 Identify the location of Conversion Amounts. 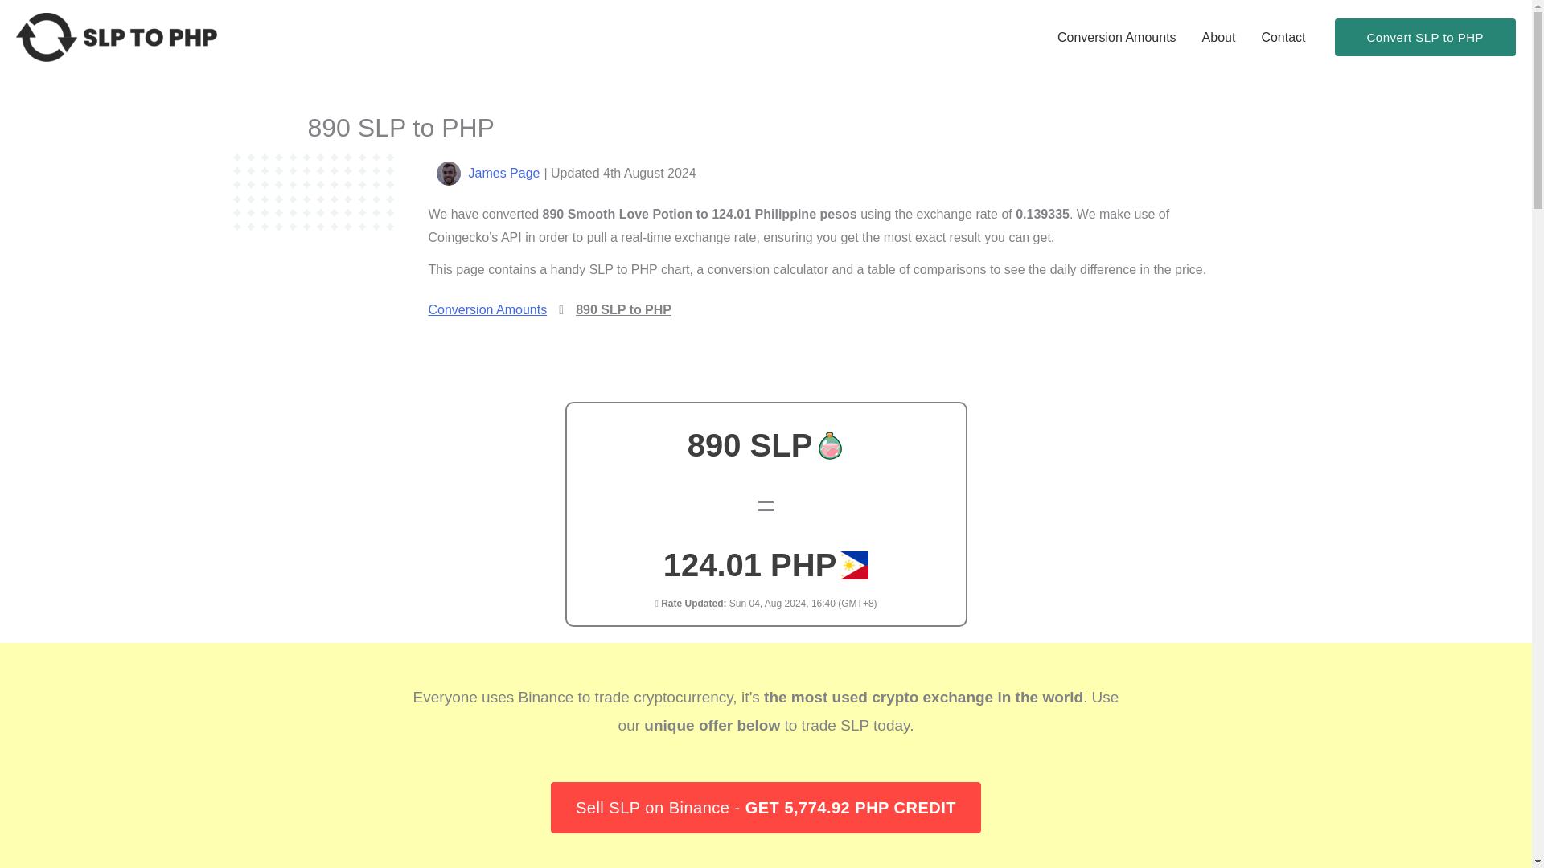
(487, 310).